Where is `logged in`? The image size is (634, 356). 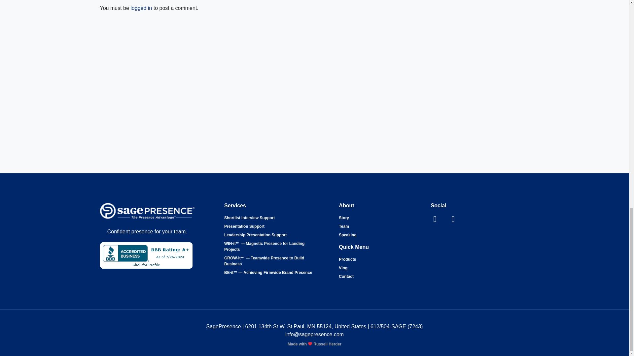
logged in is located at coordinates (141, 8).